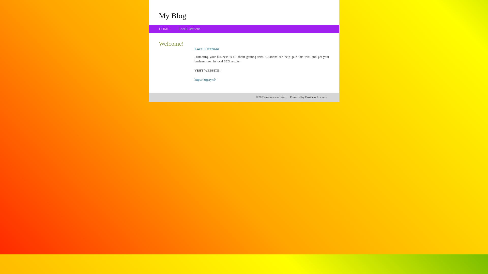  What do you see at coordinates (205, 80) in the screenshot?
I see `https://zfgsty.cf/` at bounding box center [205, 80].